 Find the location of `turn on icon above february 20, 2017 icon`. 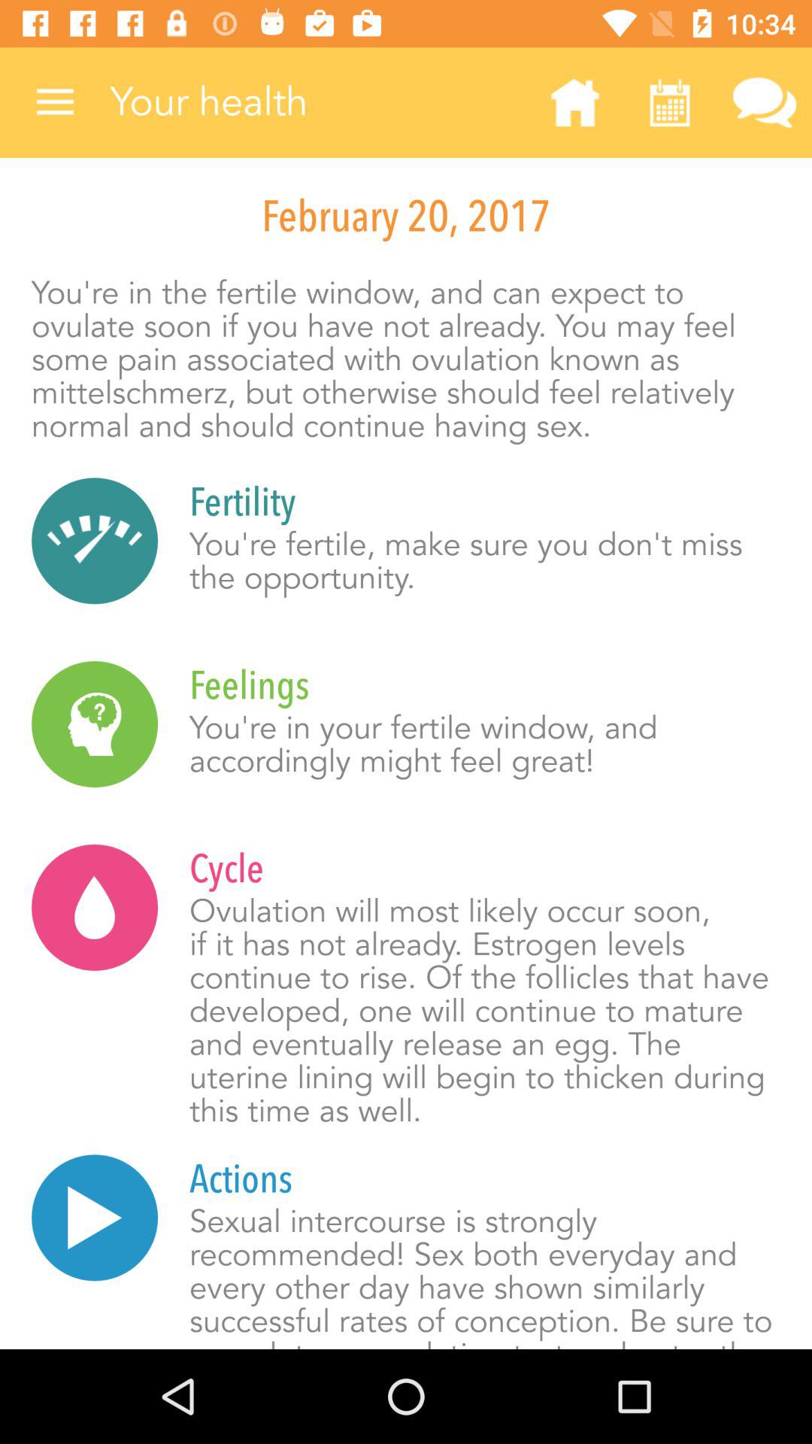

turn on icon above february 20, 2017 icon is located at coordinates (764, 102).